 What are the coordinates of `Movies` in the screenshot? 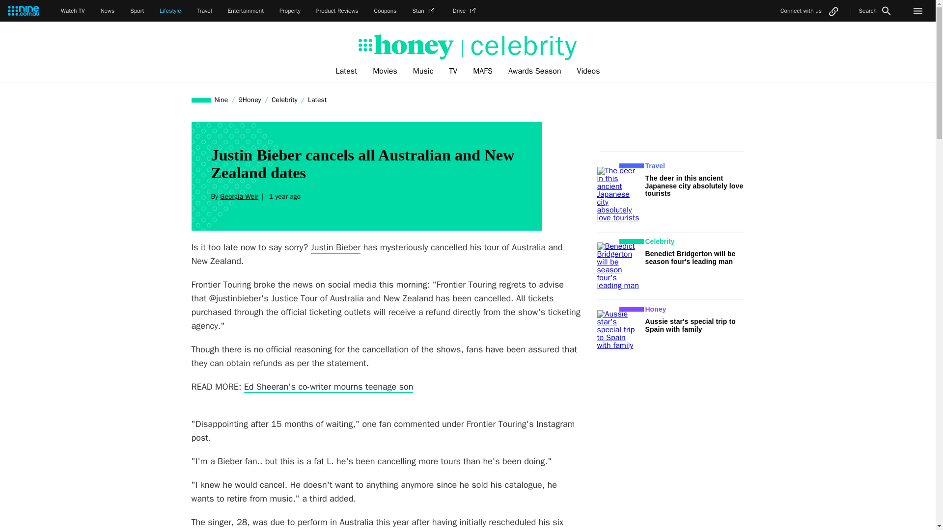 It's located at (385, 71).